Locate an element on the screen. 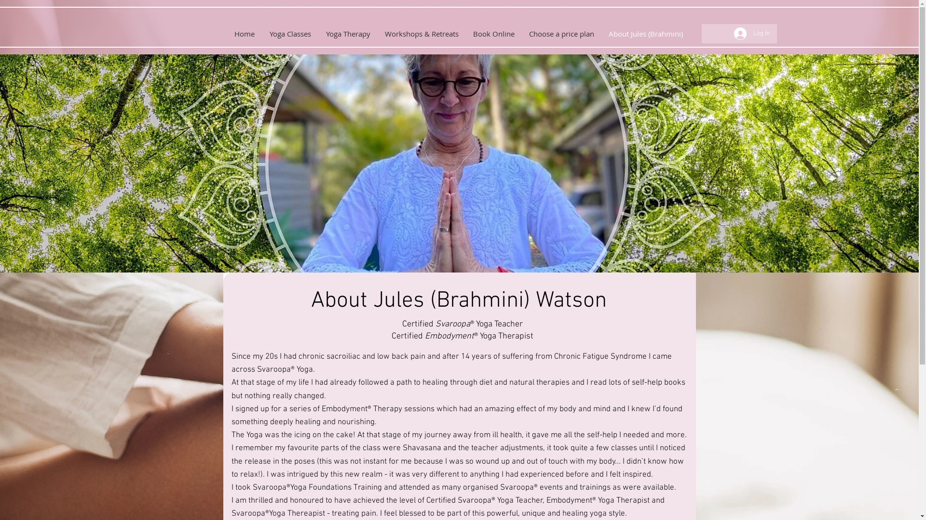 The image size is (926, 520). Book Online is located at coordinates (494, 34).